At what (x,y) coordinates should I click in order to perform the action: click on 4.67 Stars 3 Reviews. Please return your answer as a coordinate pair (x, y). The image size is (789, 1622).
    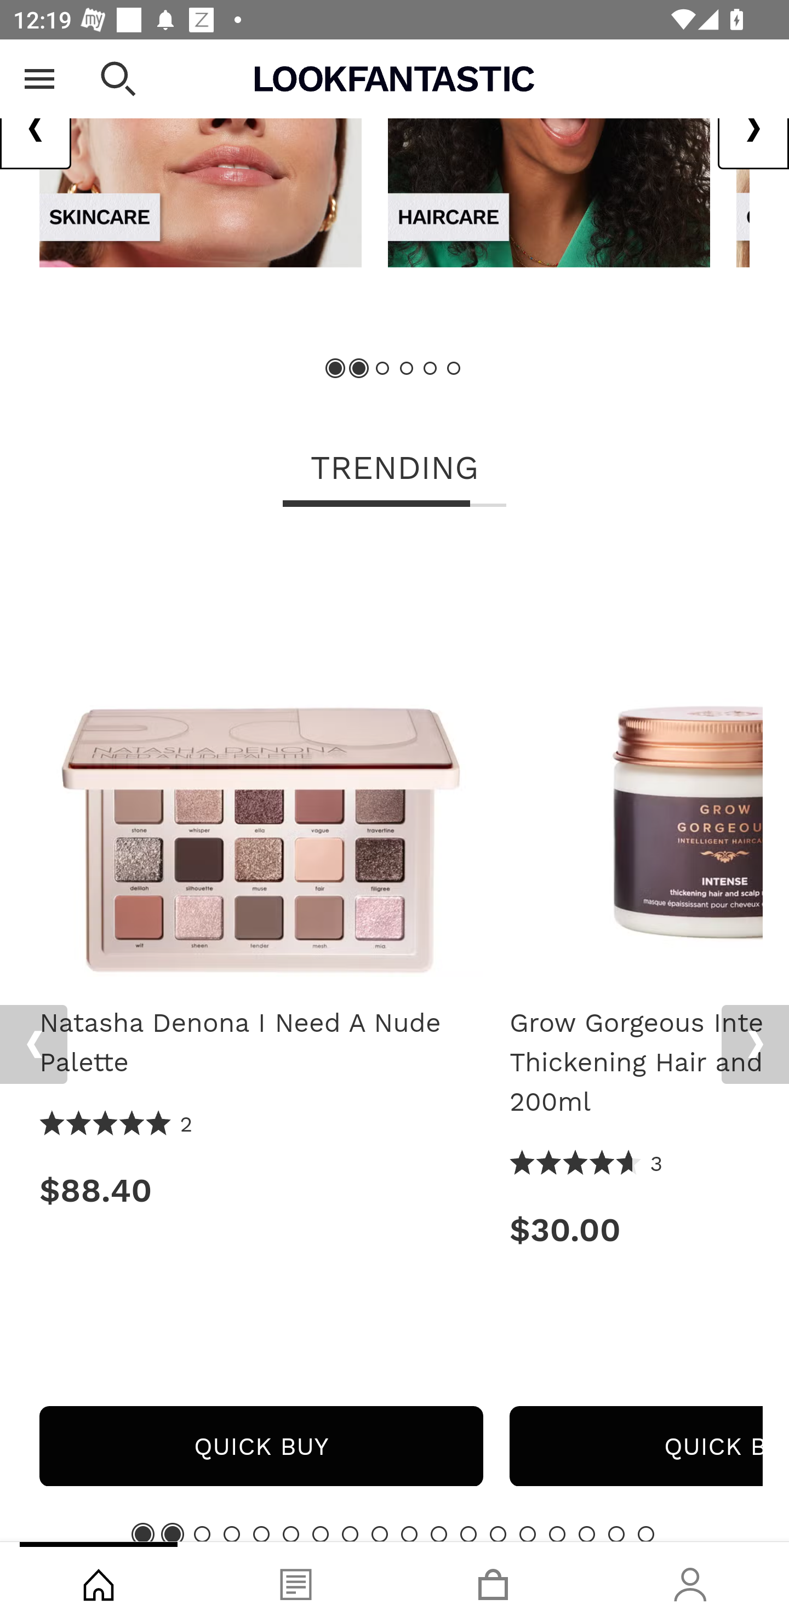
    Looking at the image, I should click on (587, 1164).